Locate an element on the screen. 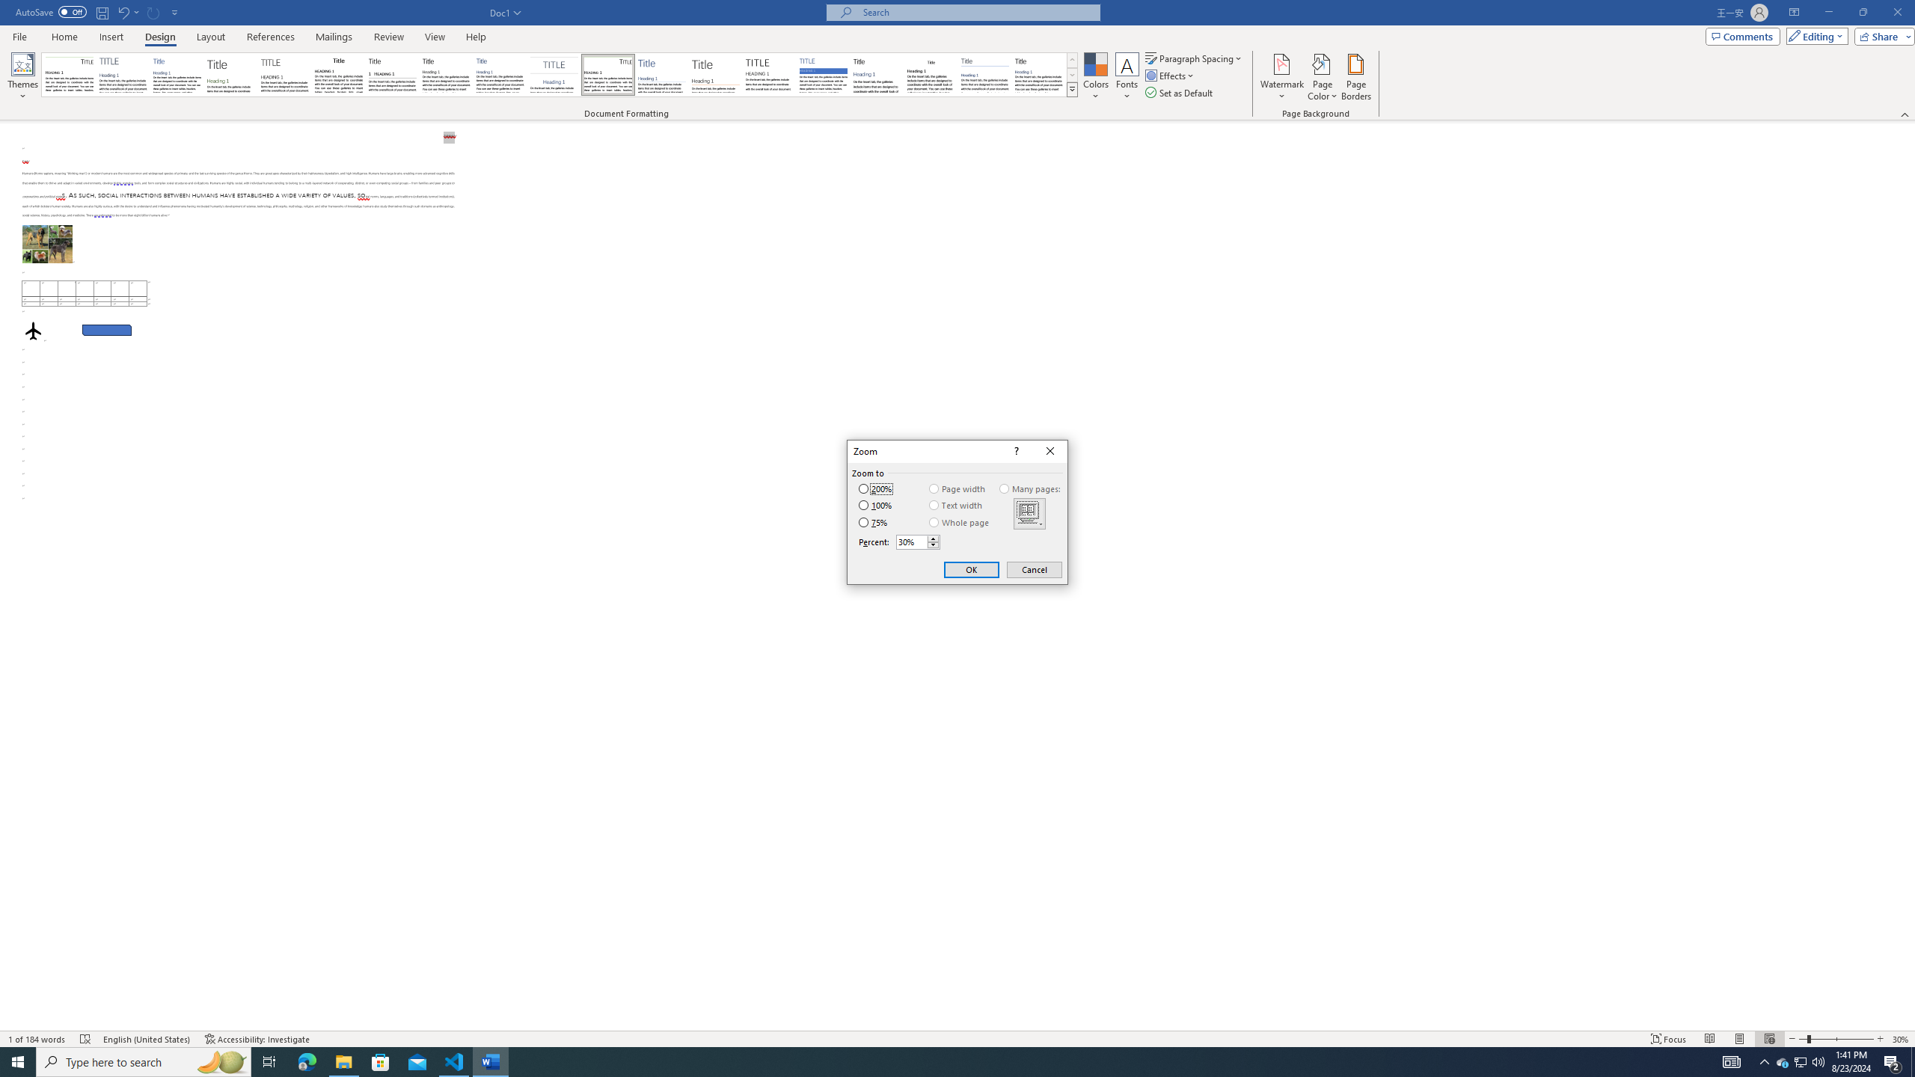 Image resolution: width=1915 pixels, height=1077 pixels. Casual is located at coordinates (500, 75).